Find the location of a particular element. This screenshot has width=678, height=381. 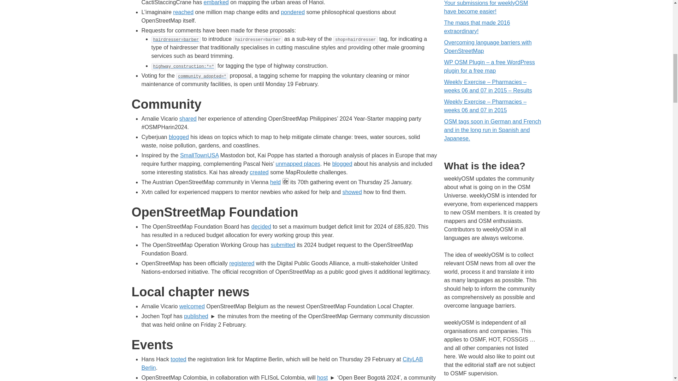

created is located at coordinates (259, 172).